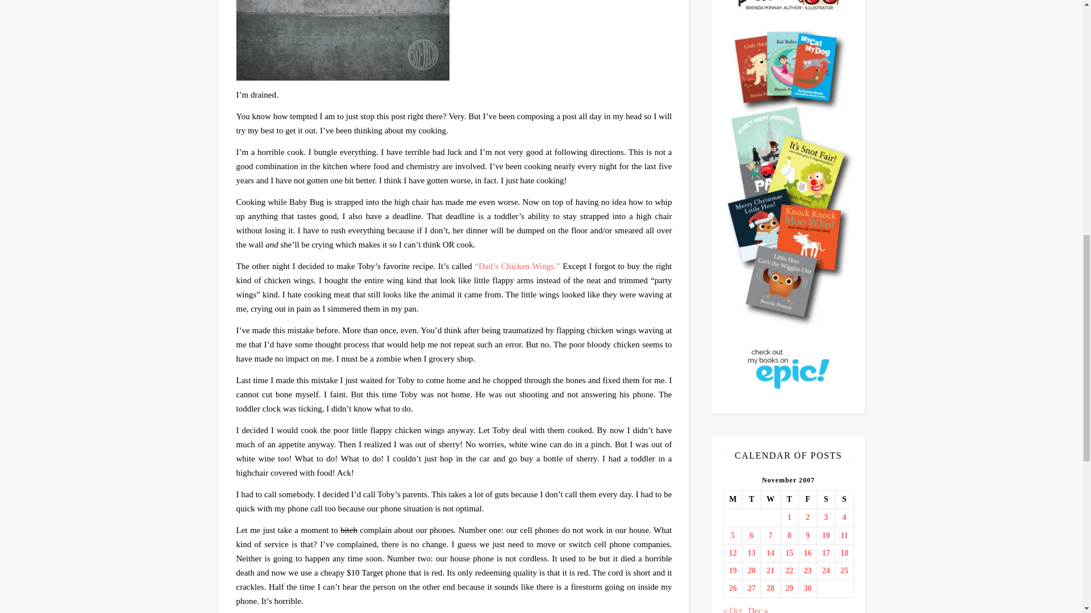 The width and height of the screenshot is (1091, 613). Describe the element at coordinates (751, 536) in the screenshot. I see `6` at that location.